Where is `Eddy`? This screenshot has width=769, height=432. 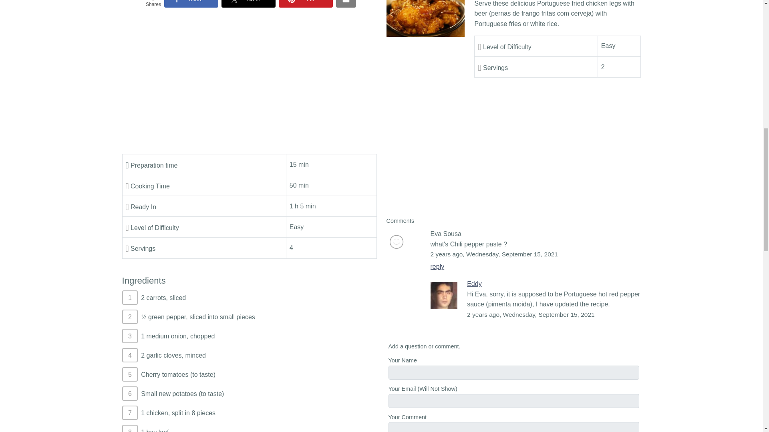 Eddy is located at coordinates (444, 296).